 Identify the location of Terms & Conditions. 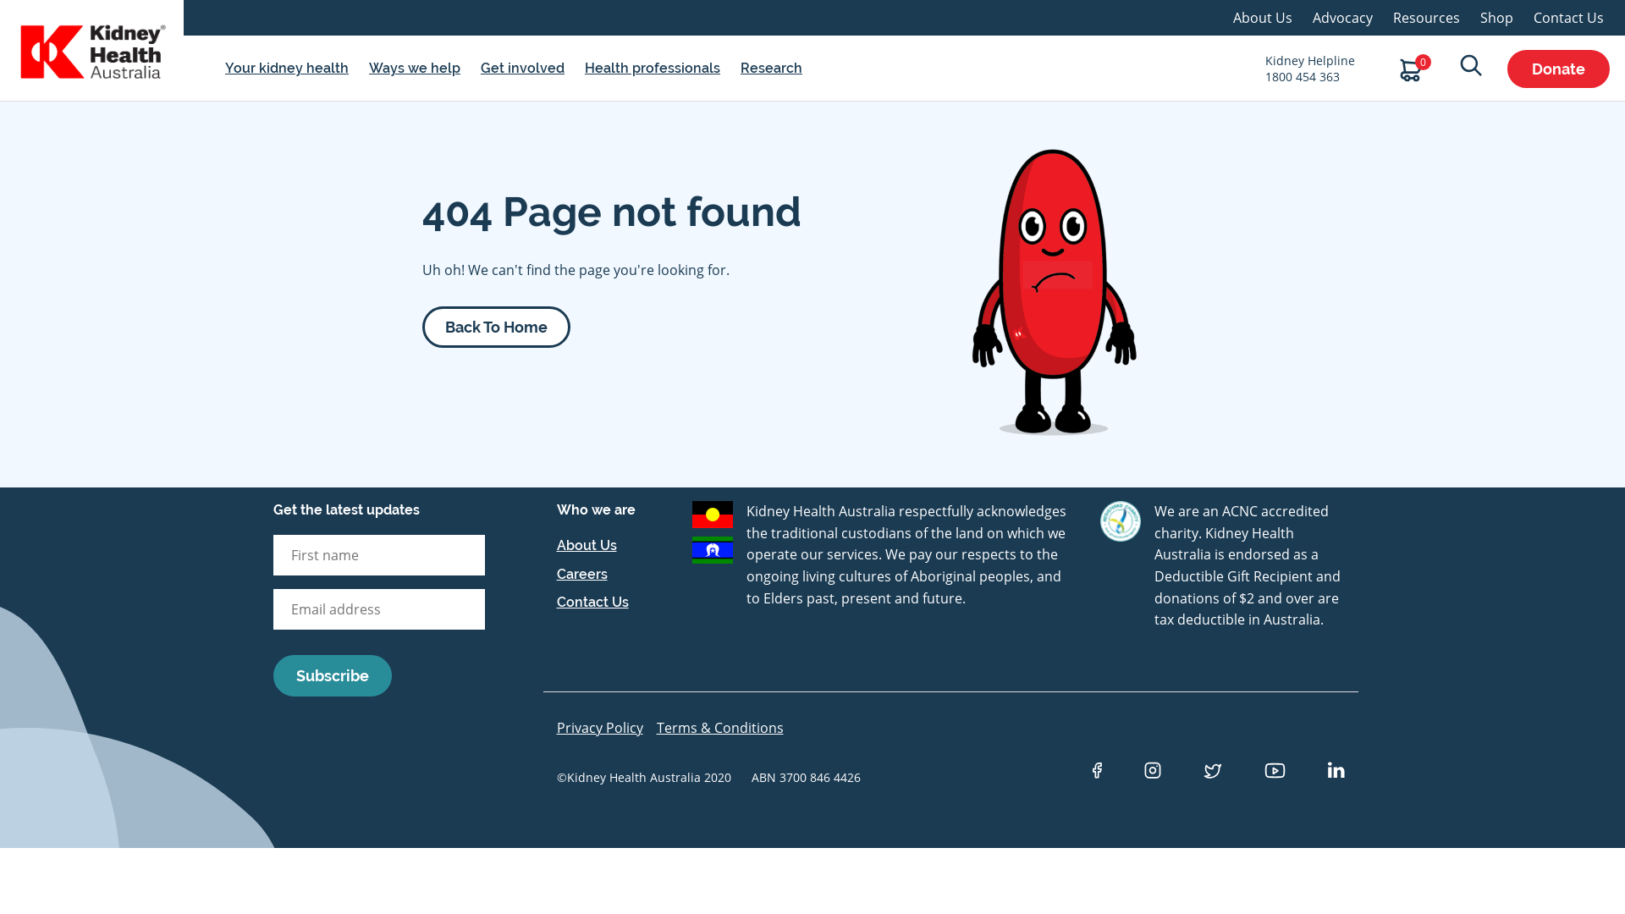
(720, 728).